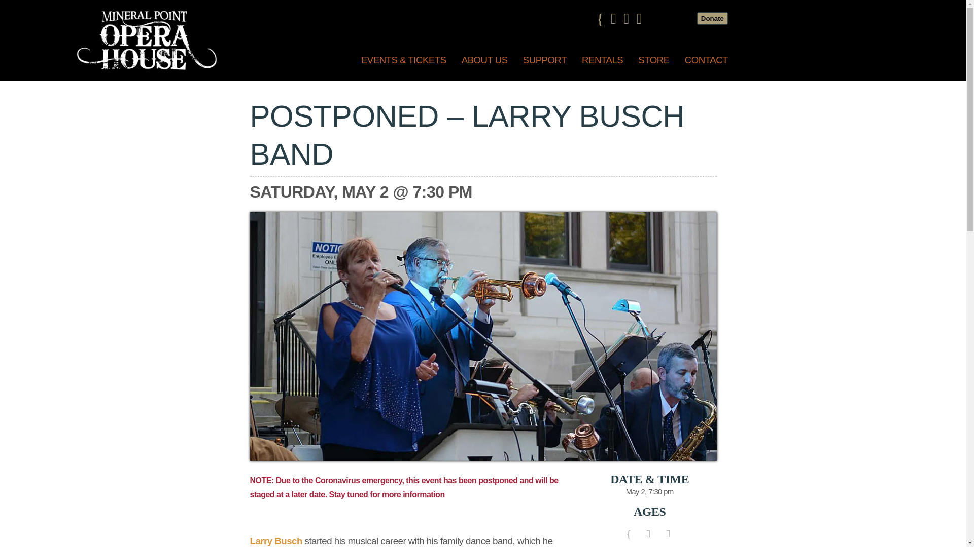 The width and height of the screenshot is (974, 547). What do you see at coordinates (146, 68) in the screenshot?
I see `Mineral Point Opera House` at bounding box center [146, 68].